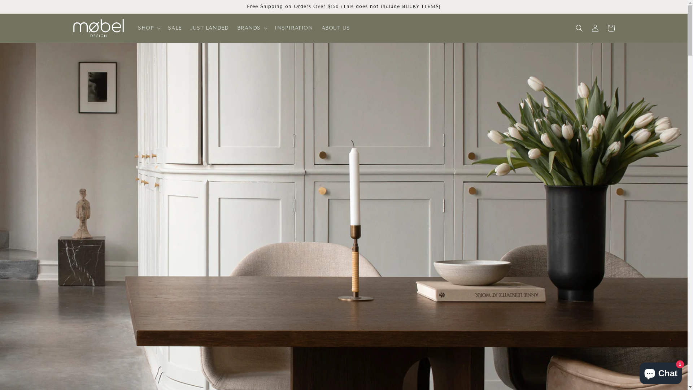 Image resolution: width=693 pixels, height=390 pixels. I want to click on Shopify online store chat, so click(661, 372).